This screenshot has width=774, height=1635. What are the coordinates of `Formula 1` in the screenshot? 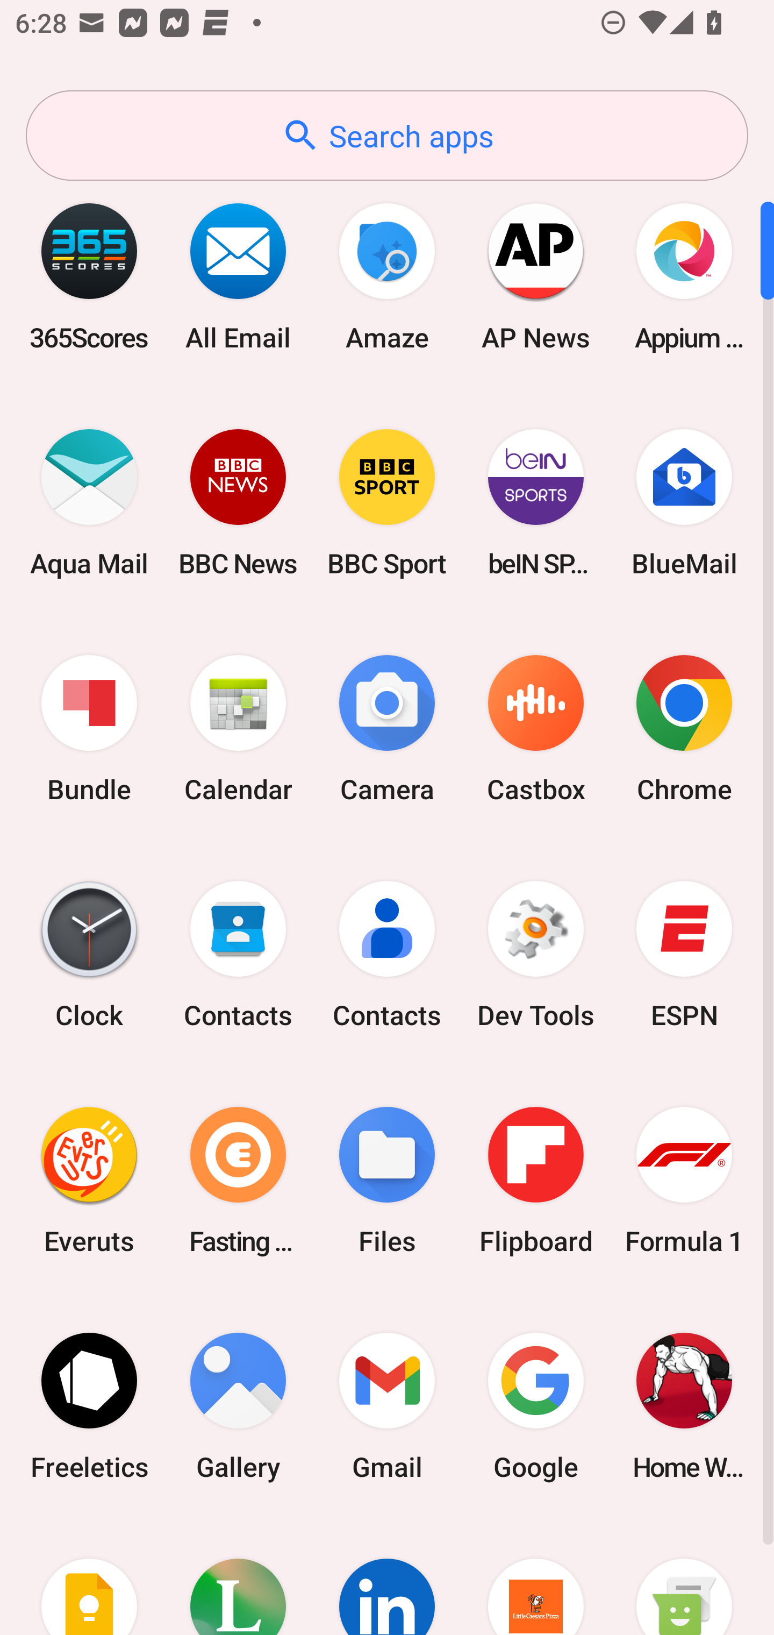 It's located at (684, 1180).